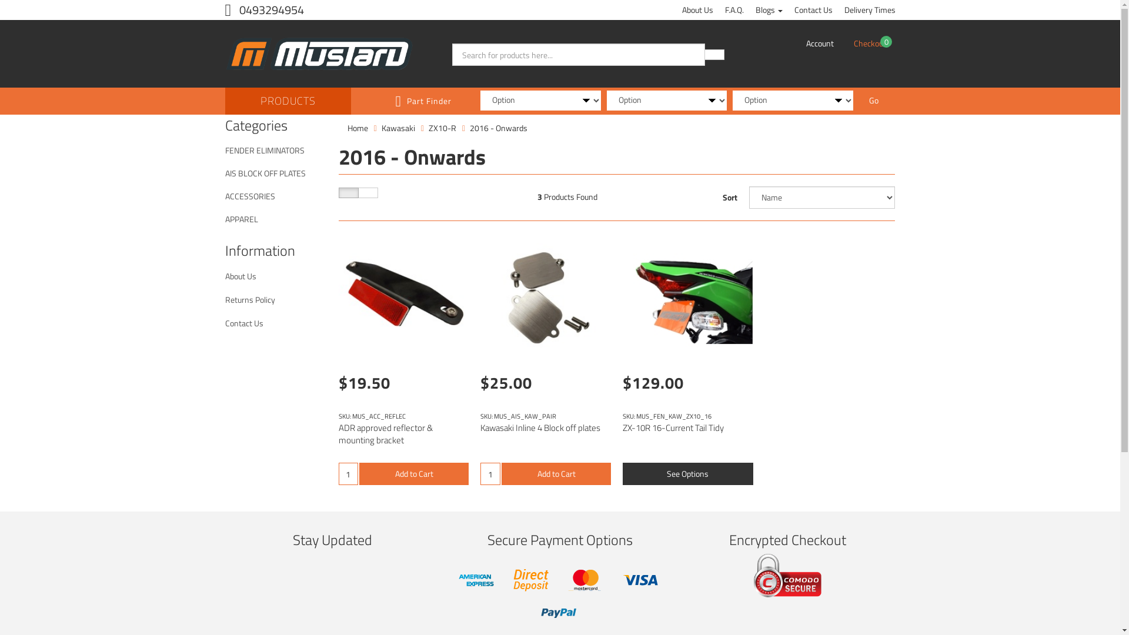  What do you see at coordinates (870, 10) in the screenshot?
I see `Delivery Times` at bounding box center [870, 10].